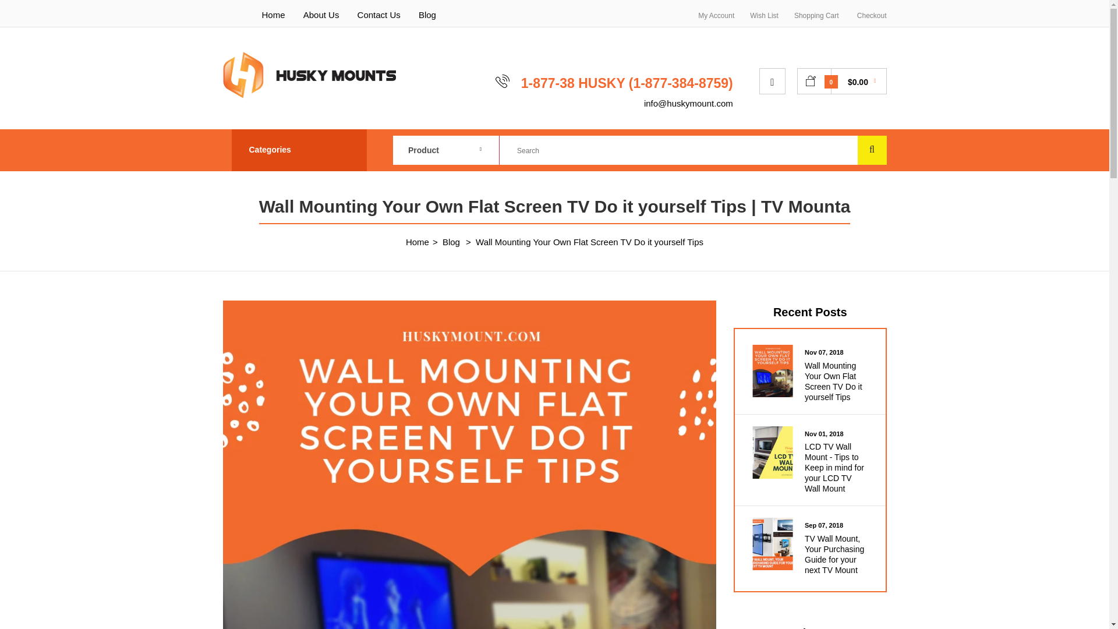 The image size is (1118, 629). I want to click on Checkout, so click(872, 15).